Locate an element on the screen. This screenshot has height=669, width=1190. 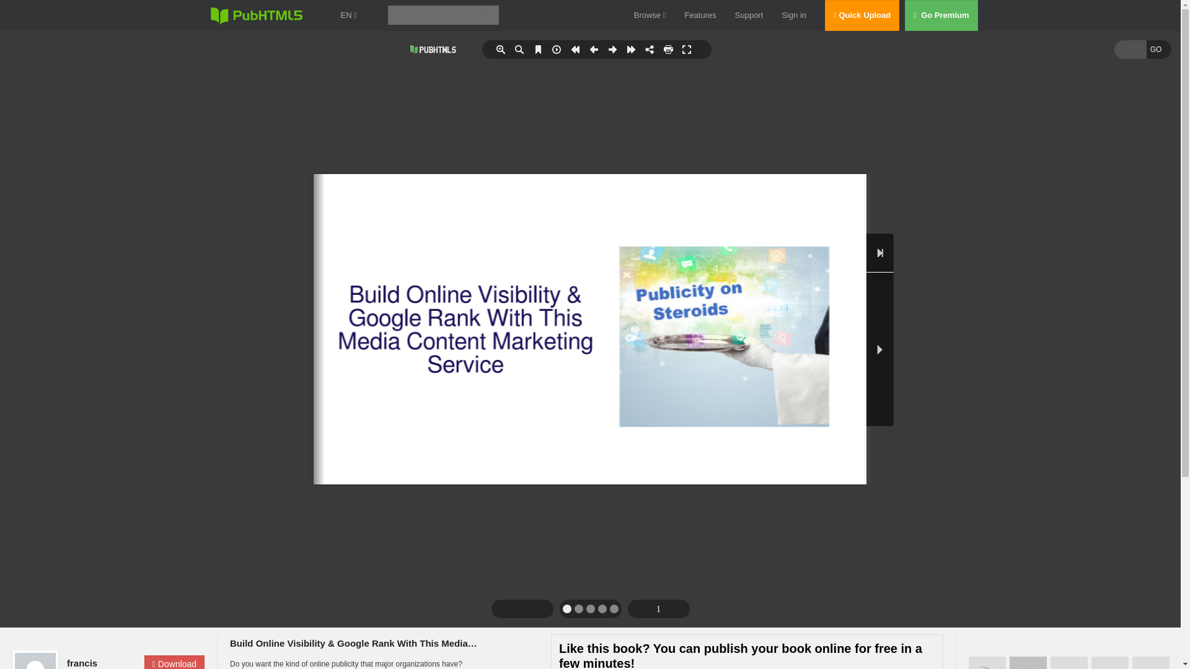
Support is located at coordinates (749, 15).